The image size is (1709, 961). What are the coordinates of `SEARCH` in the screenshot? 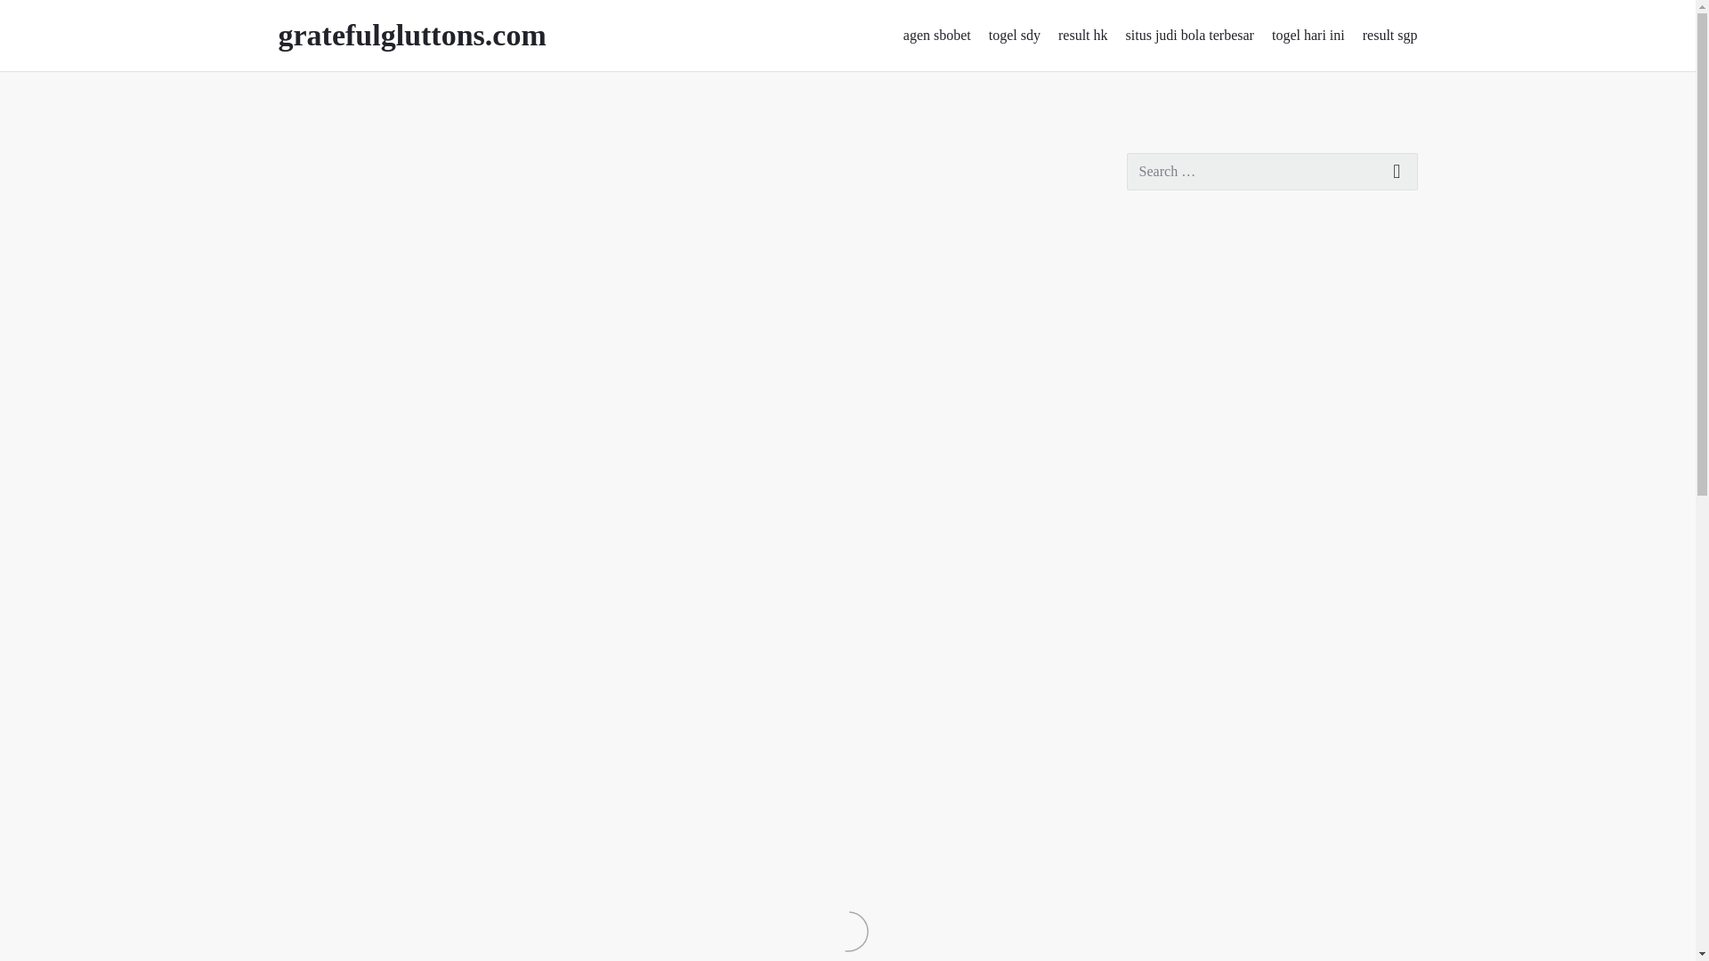 It's located at (1397, 171).